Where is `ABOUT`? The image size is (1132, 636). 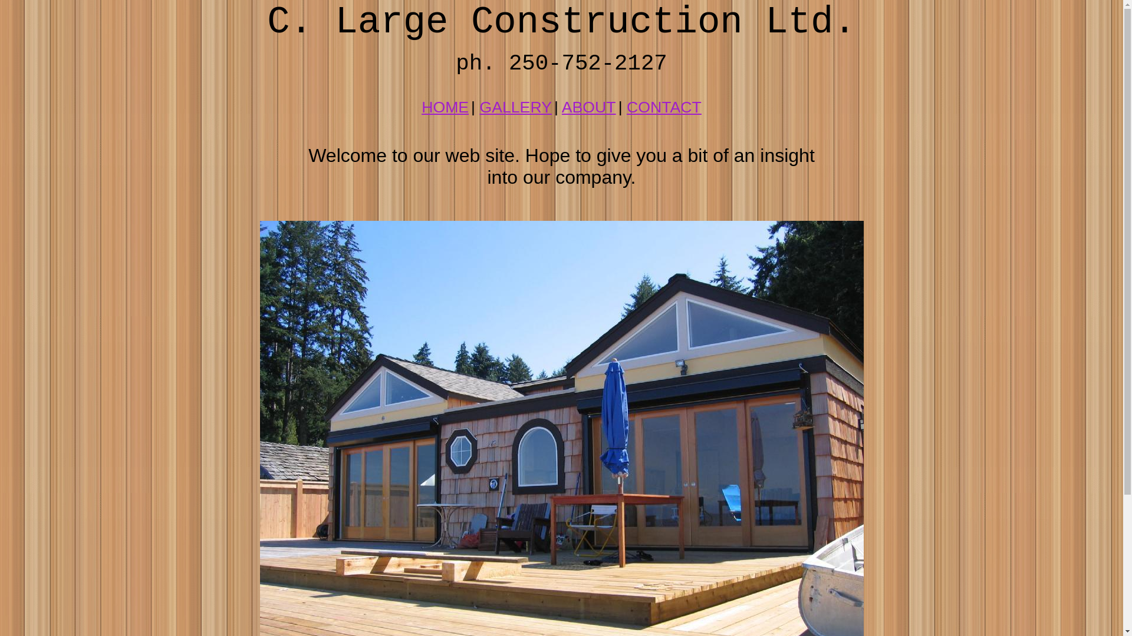
ABOUT is located at coordinates (589, 107).